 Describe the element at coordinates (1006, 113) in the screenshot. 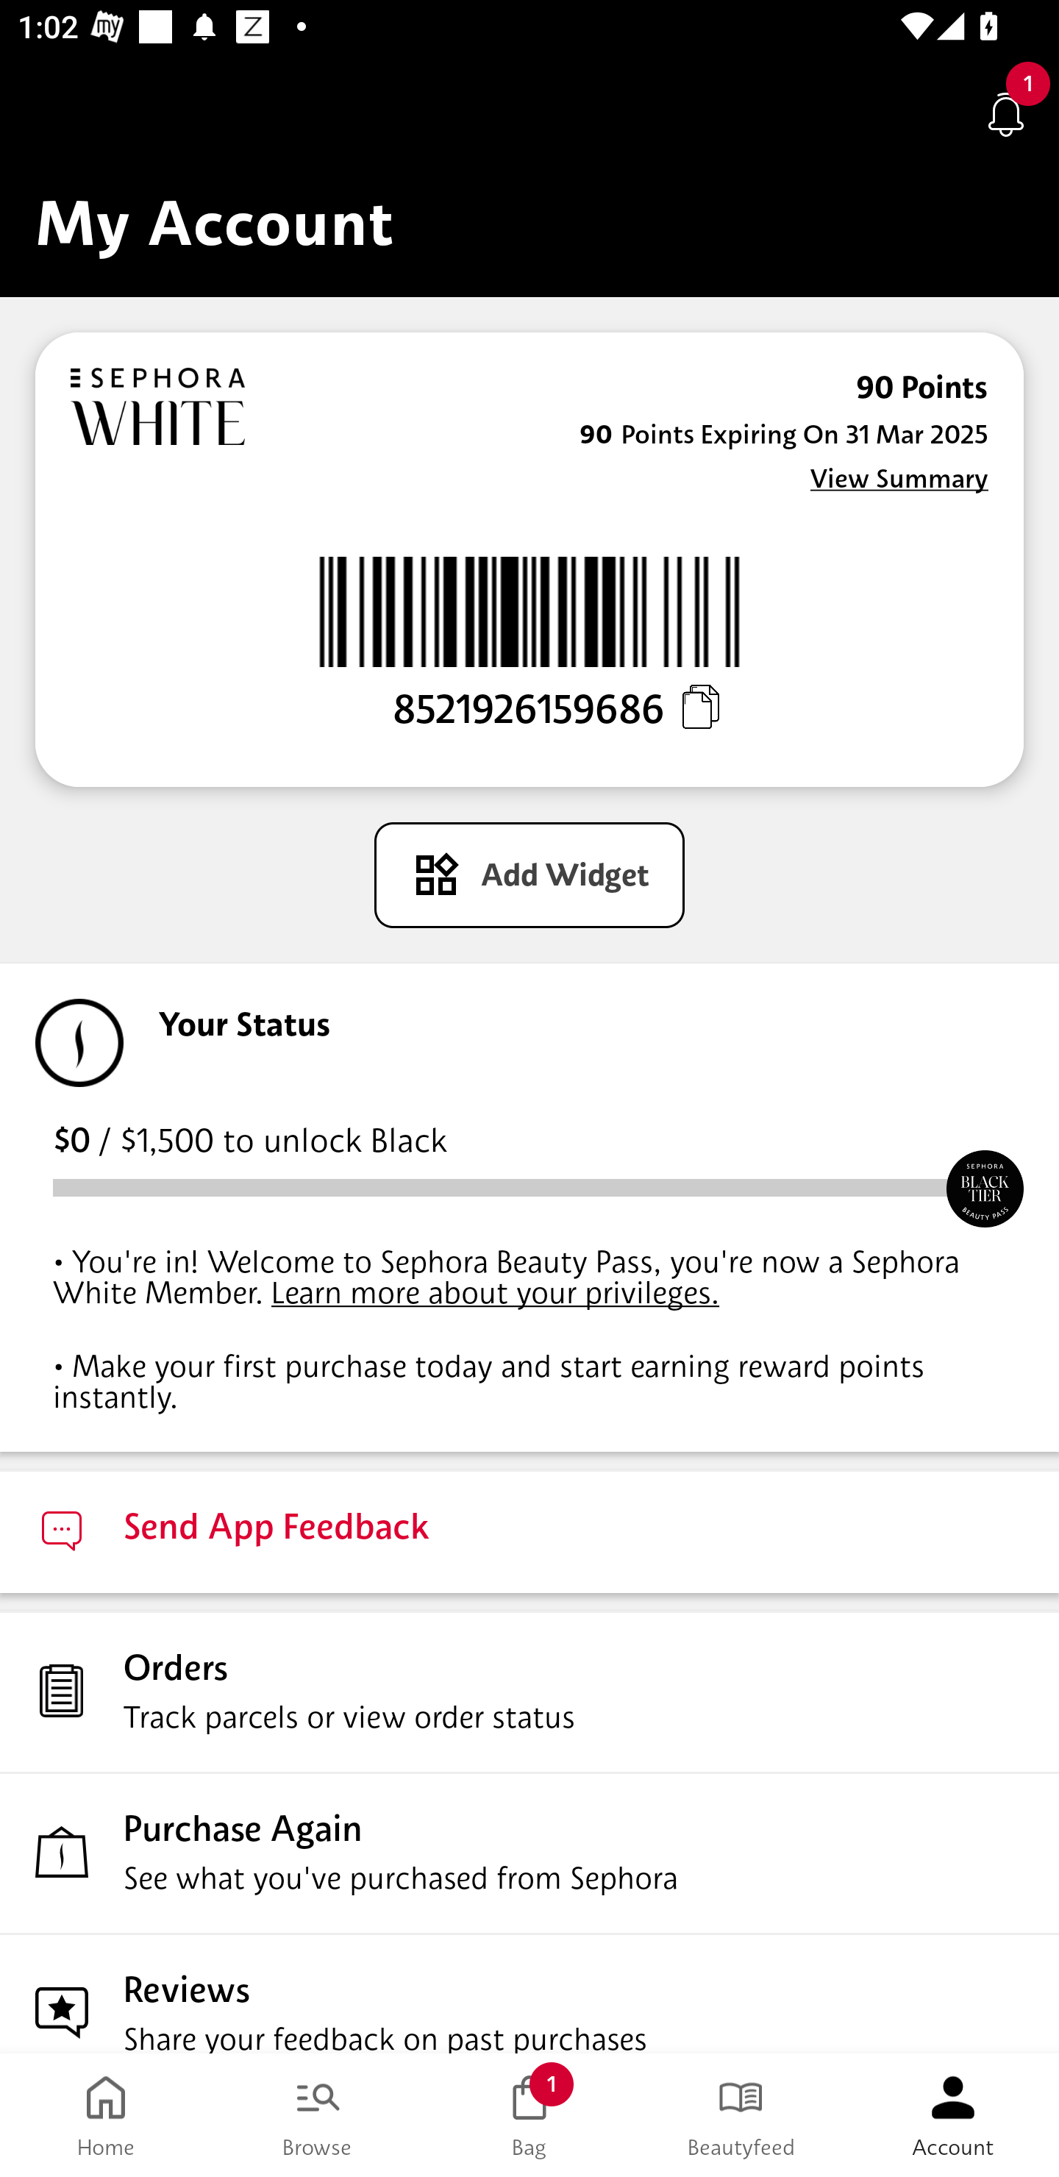

I see `Notifications` at that location.